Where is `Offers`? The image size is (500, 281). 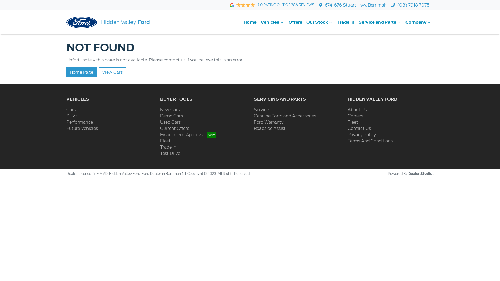 Offers is located at coordinates (295, 22).